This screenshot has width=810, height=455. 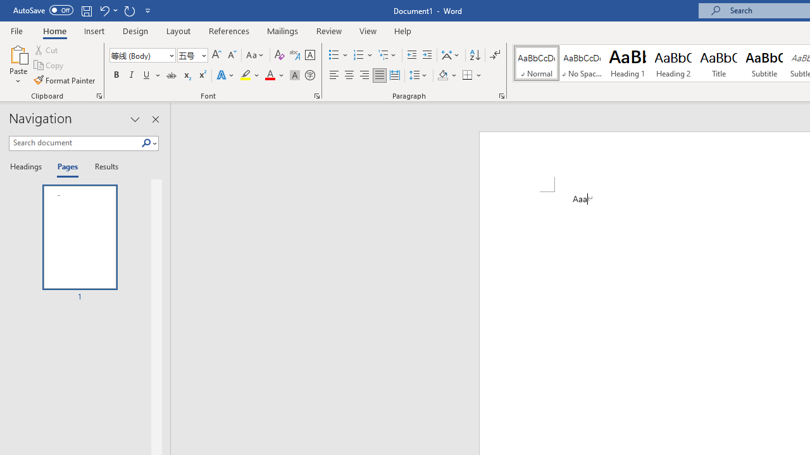 I want to click on Results, so click(x=103, y=167).